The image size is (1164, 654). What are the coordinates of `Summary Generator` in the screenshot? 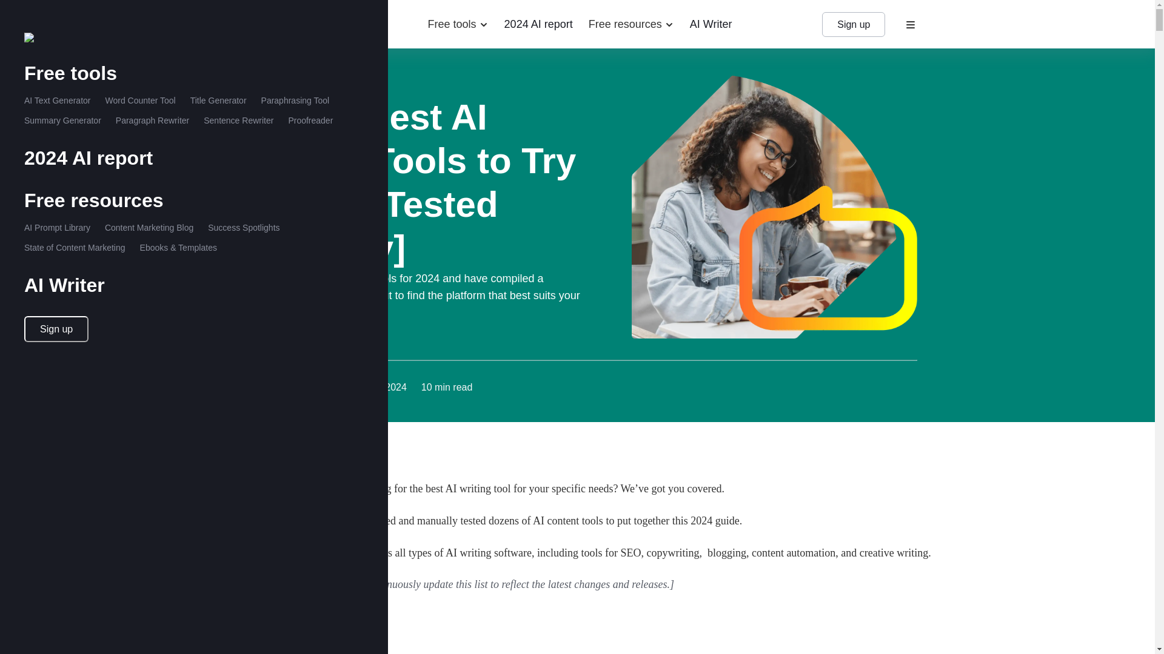 It's located at (63, 121).